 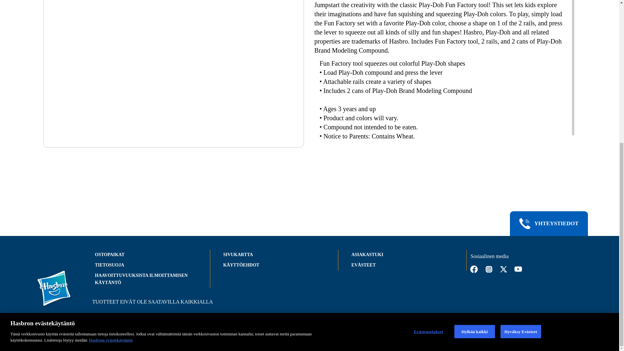 I want to click on OSTOPAIKAT, so click(x=109, y=254).